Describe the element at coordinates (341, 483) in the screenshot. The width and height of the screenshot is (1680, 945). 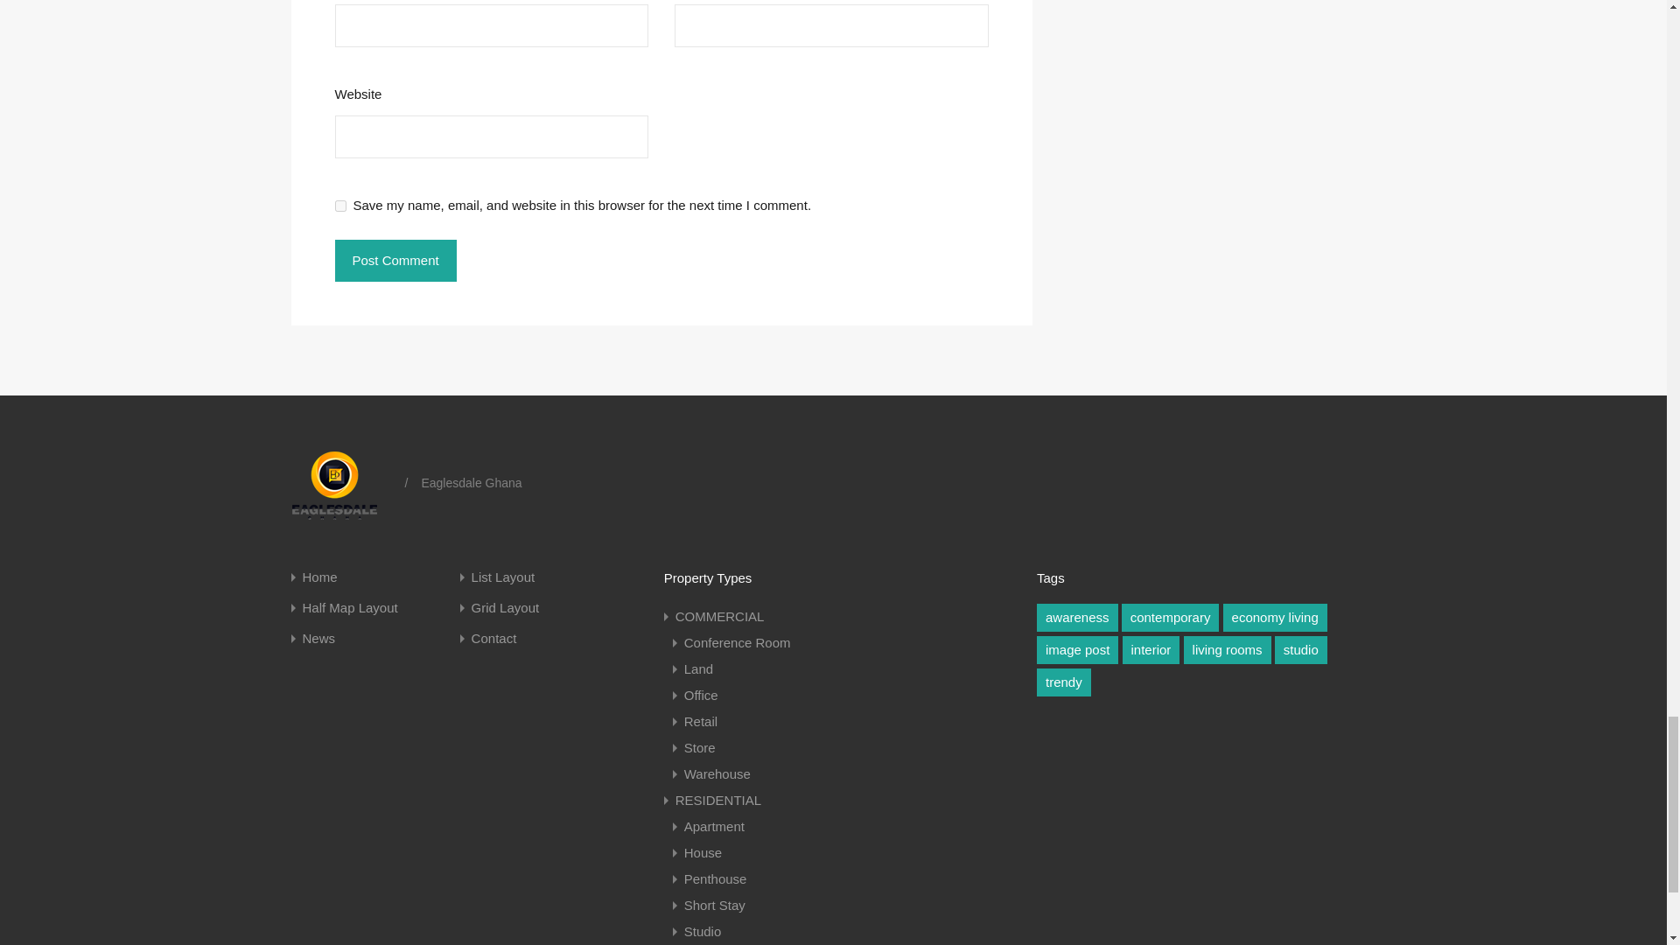
I see `Eaglesdale Ghana` at that location.